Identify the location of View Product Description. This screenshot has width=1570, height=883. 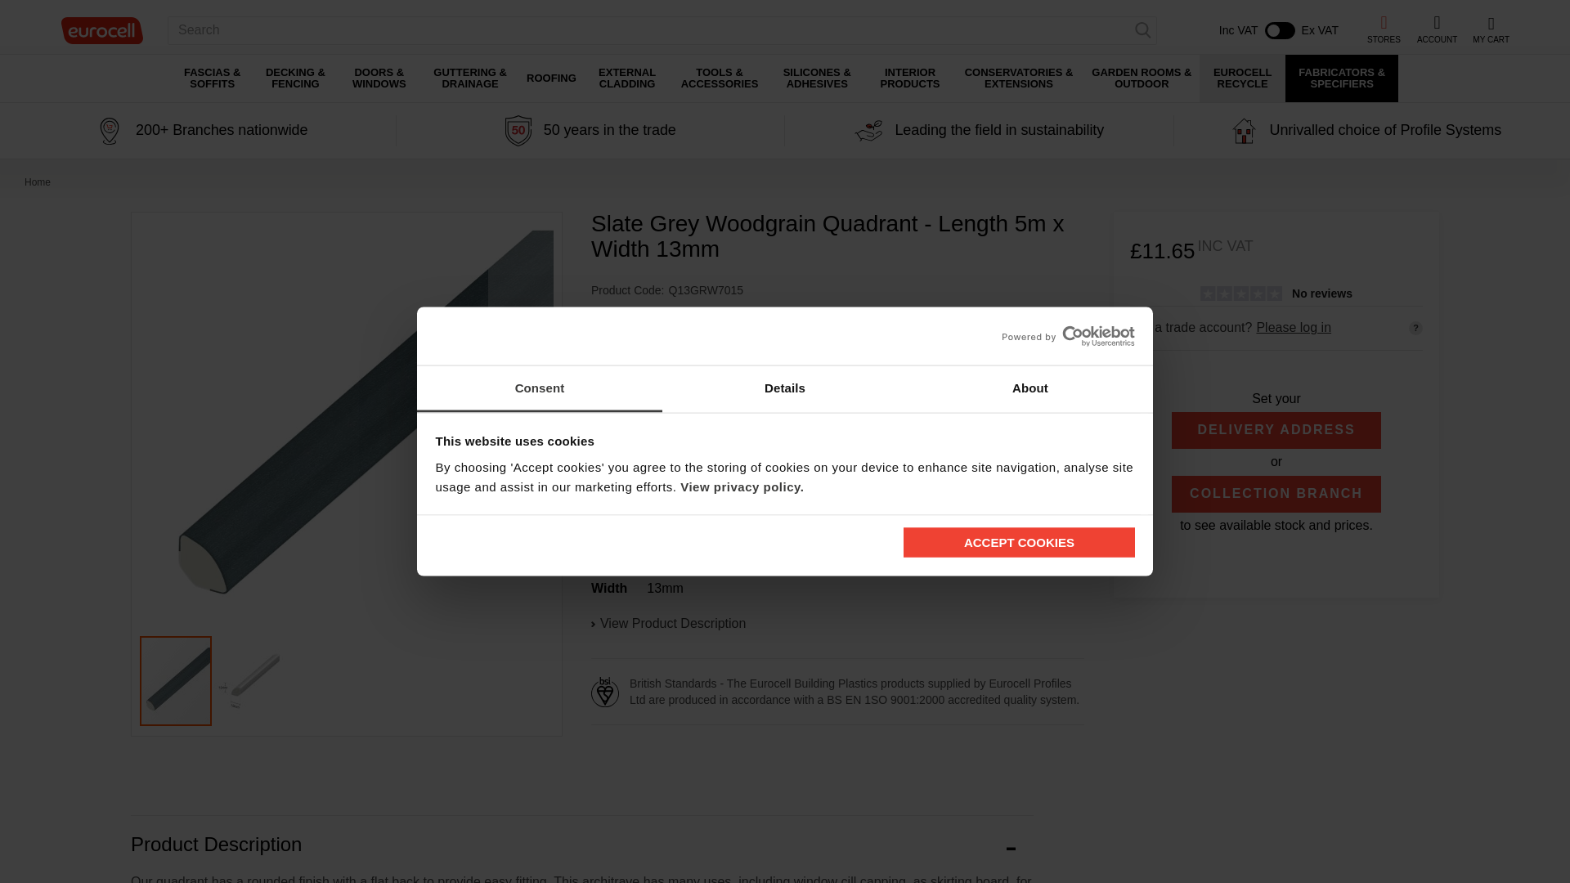
(672, 624).